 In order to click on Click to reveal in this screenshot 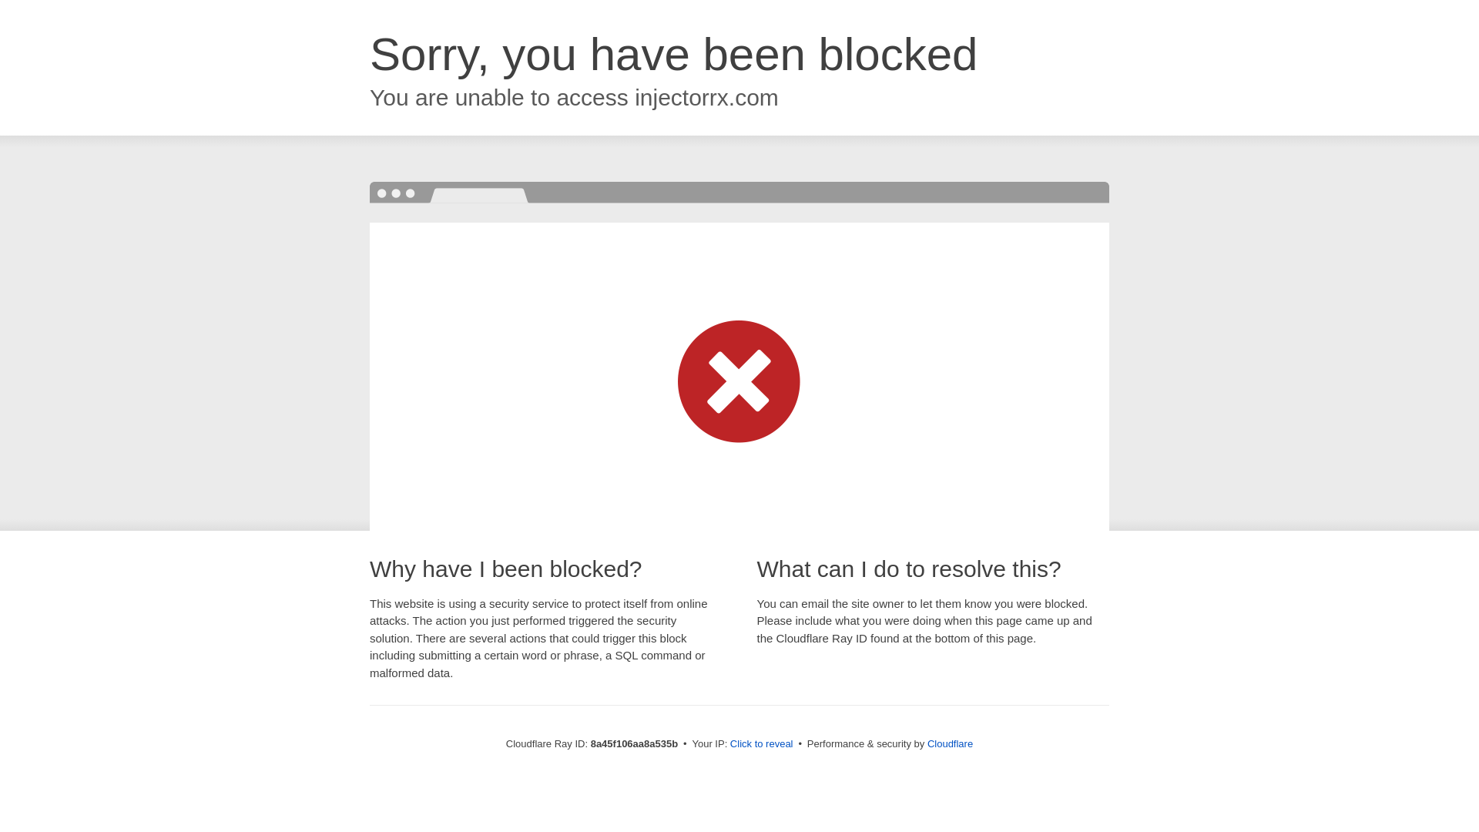, I will do `click(761, 744)`.